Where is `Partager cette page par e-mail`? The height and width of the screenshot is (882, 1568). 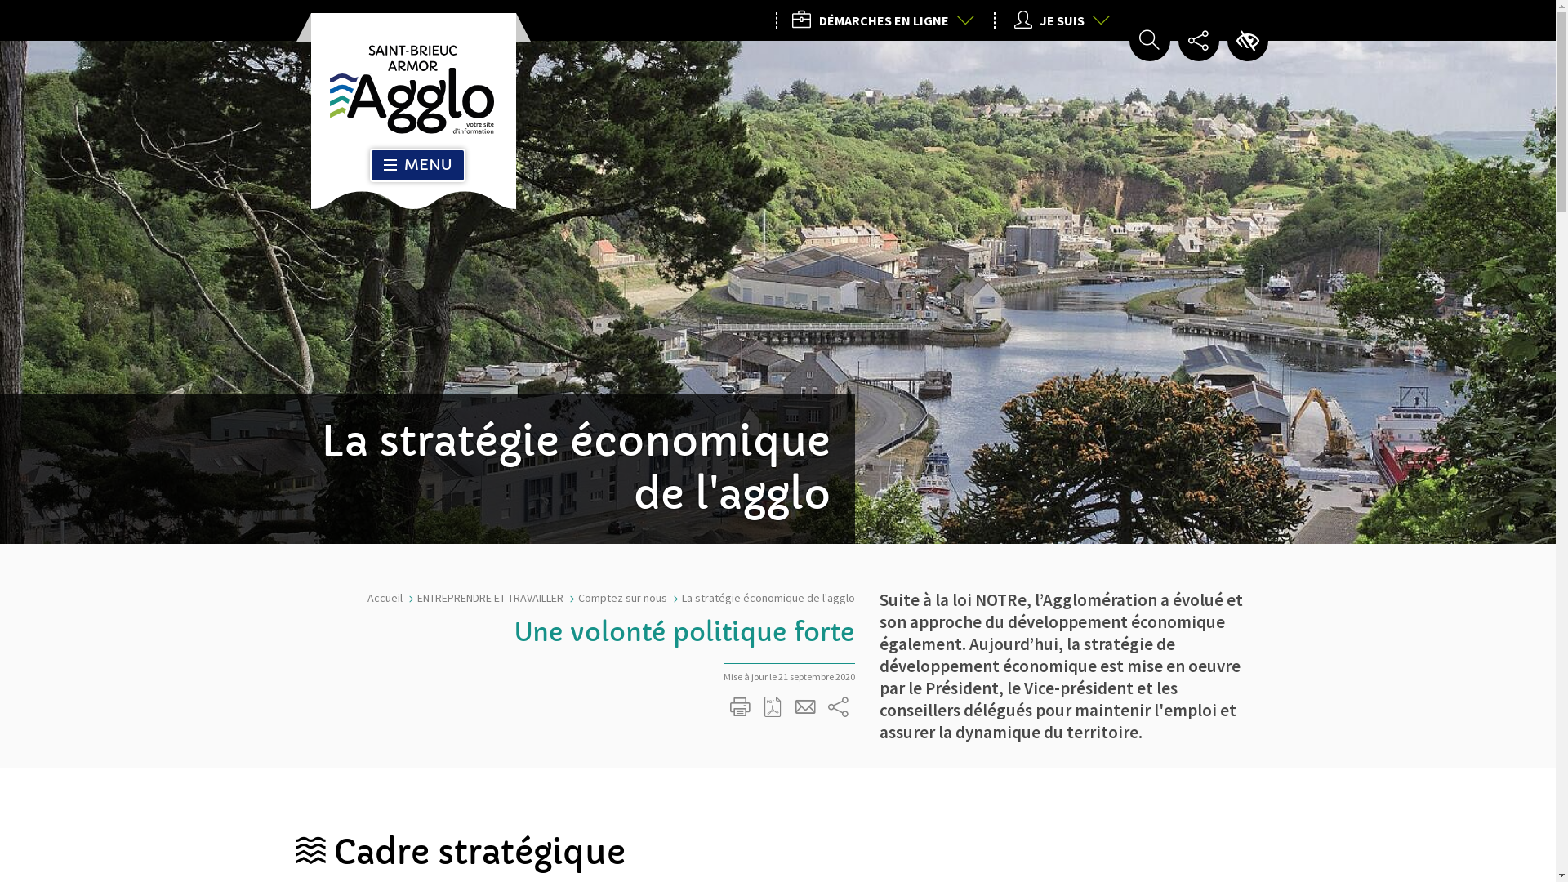
Partager cette page par e-mail is located at coordinates (806, 707).